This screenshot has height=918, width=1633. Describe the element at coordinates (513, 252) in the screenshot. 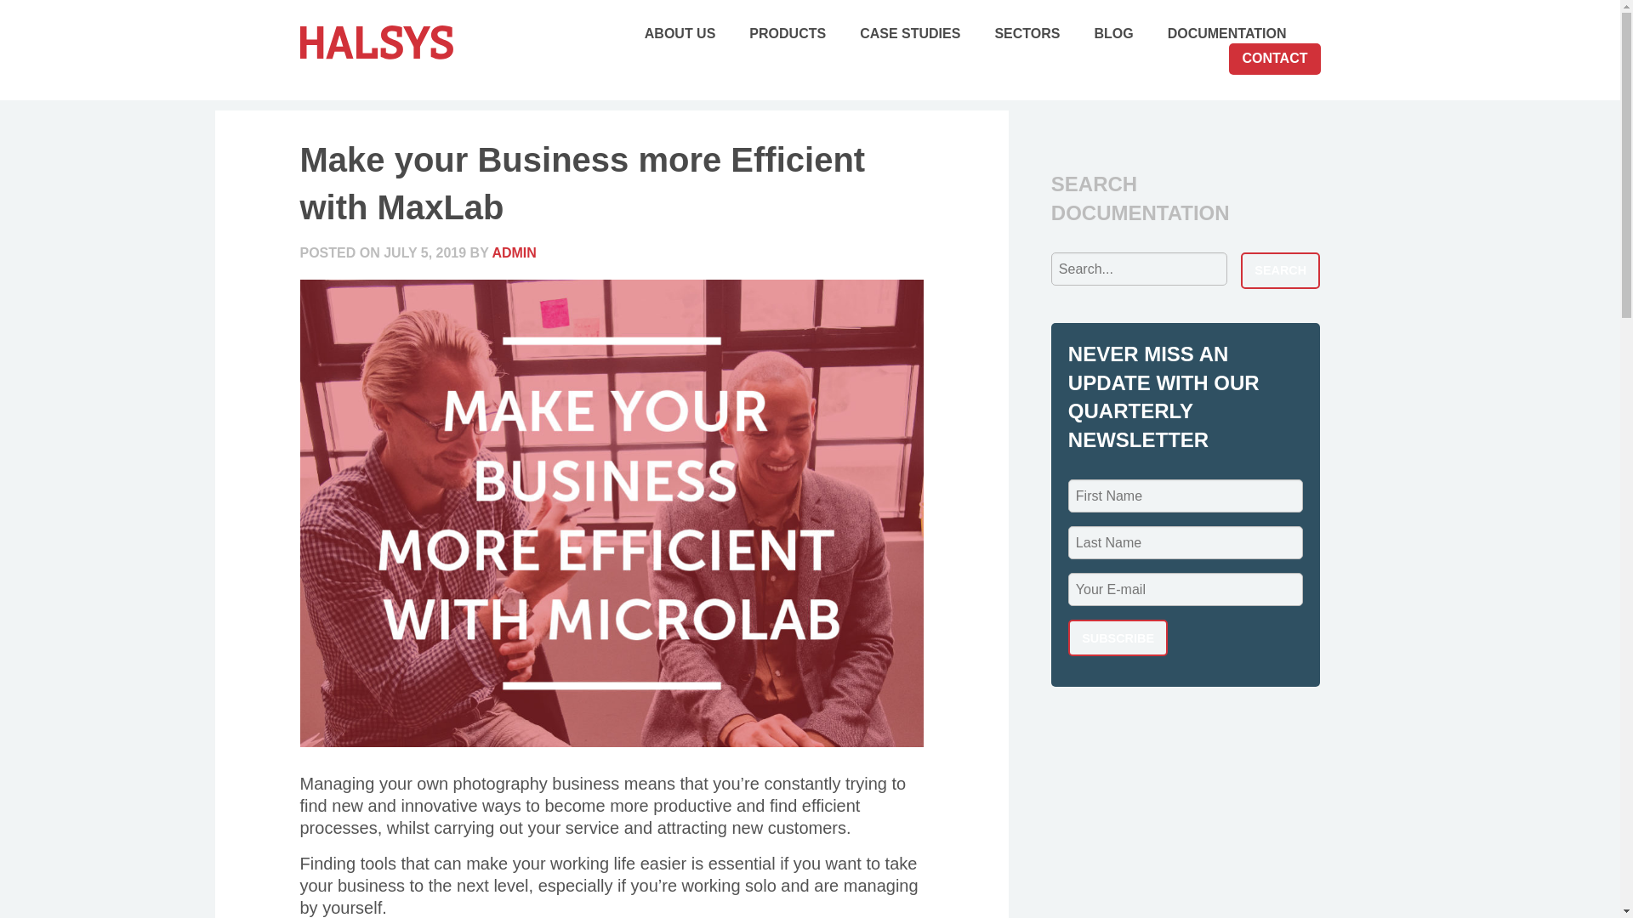

I see `Posts by Admin` at that location.